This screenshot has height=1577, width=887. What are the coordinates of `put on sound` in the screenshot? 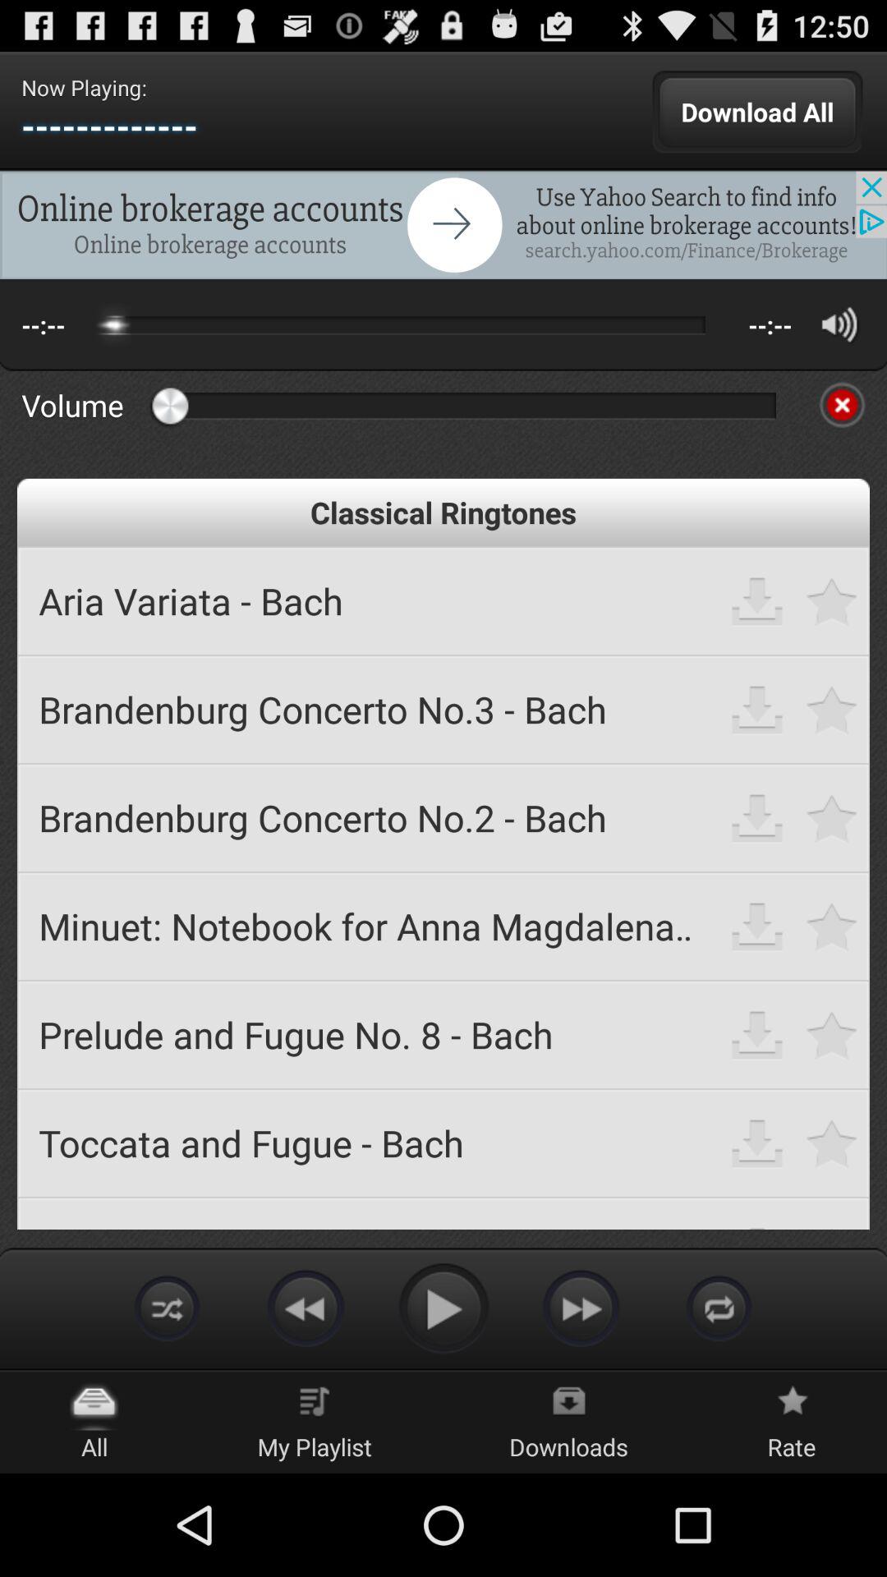 It's located at (839, 324).